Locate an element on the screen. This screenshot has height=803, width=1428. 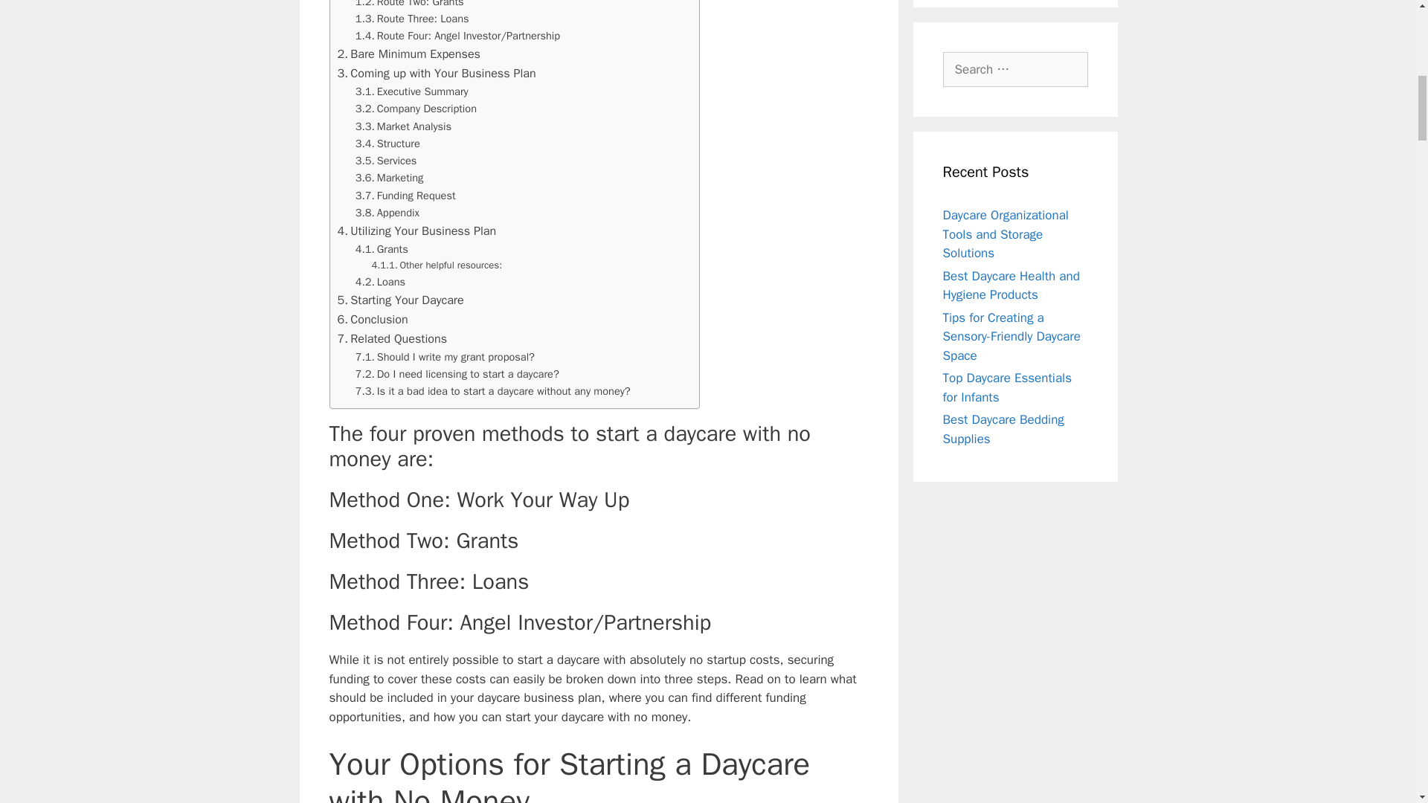
Bare Minimum Expenses is located at coordinates (408, 54).